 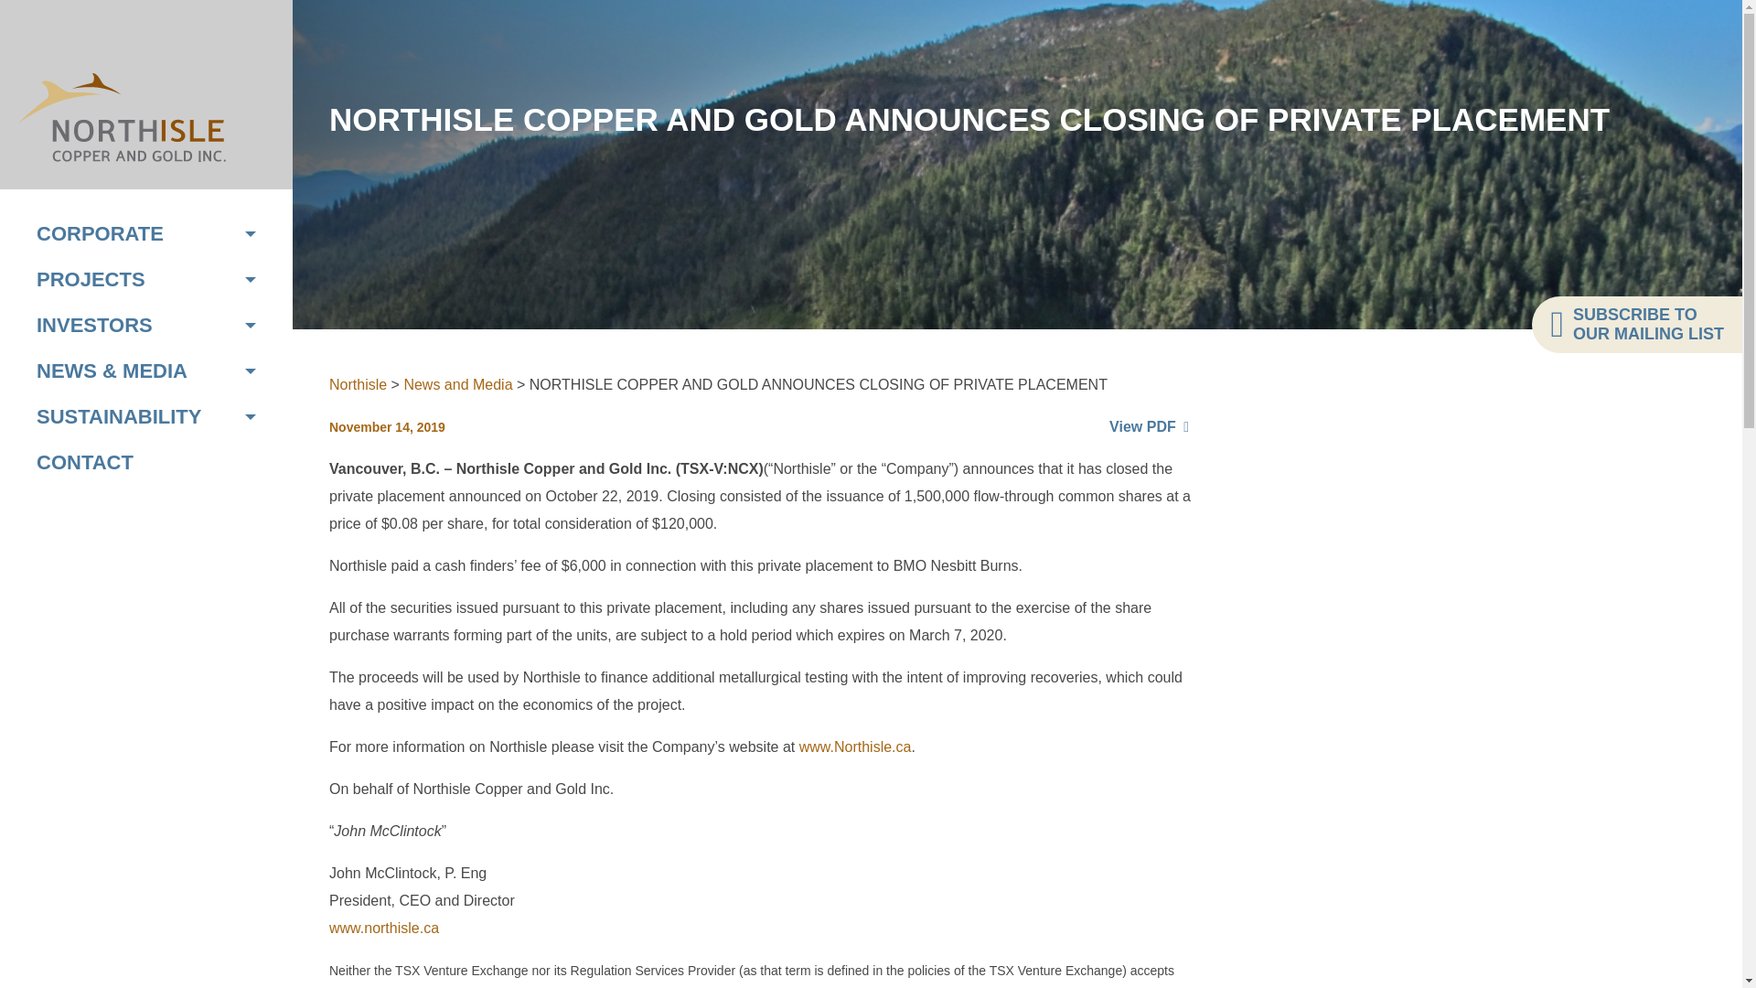 I want to click on News and Media, so click(x=457, y=384).